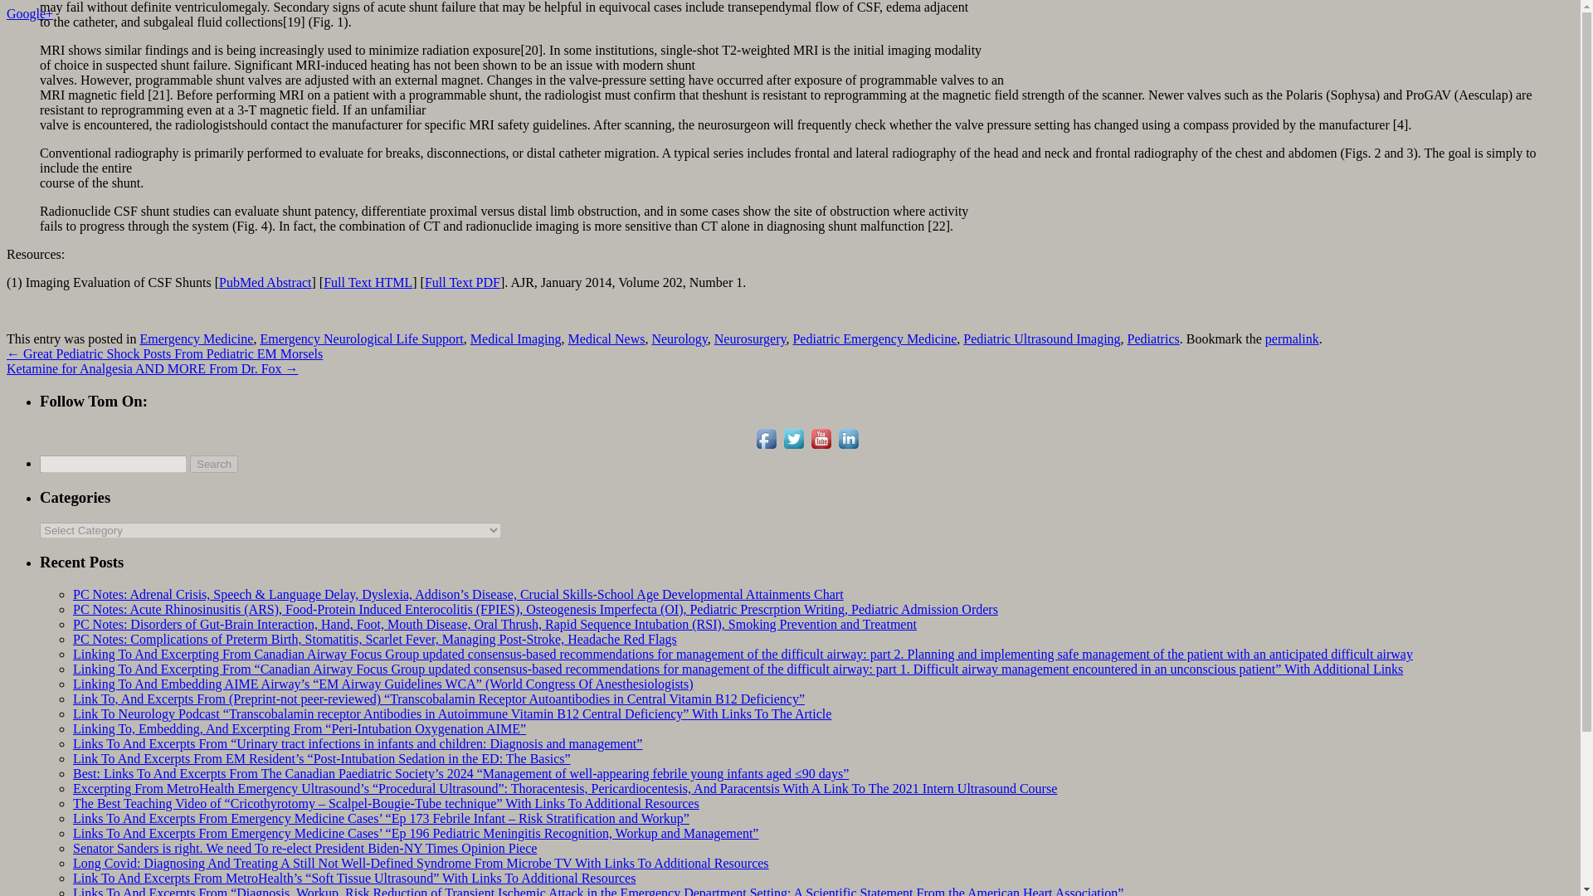 The width and height of the screenshot is (1593, 896). Describe the element at coordinates (793, 447) in the screenshot. I see `Visit Us On Twitter` at that location.